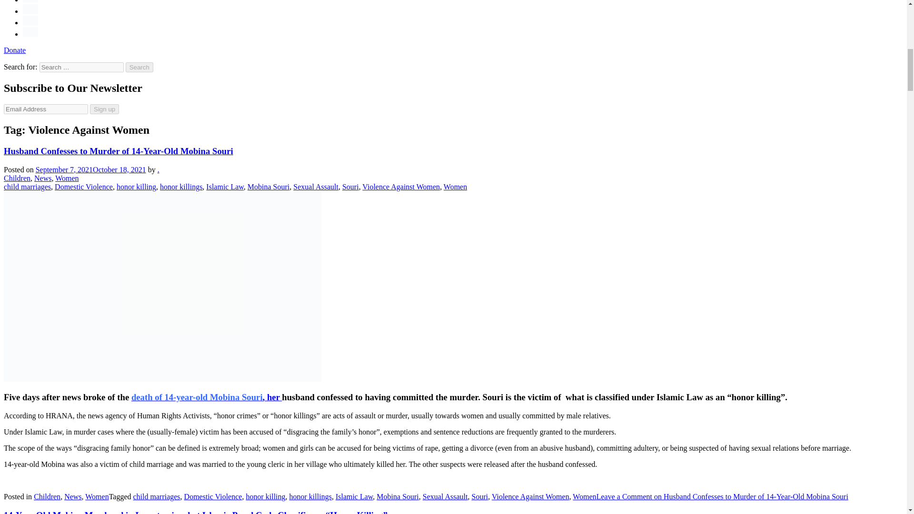 The height and width of the screenshot is (514, 914). Describe the element at coordinates (268, 187) in the screenshot. I see `Mobina Souri` at that location.